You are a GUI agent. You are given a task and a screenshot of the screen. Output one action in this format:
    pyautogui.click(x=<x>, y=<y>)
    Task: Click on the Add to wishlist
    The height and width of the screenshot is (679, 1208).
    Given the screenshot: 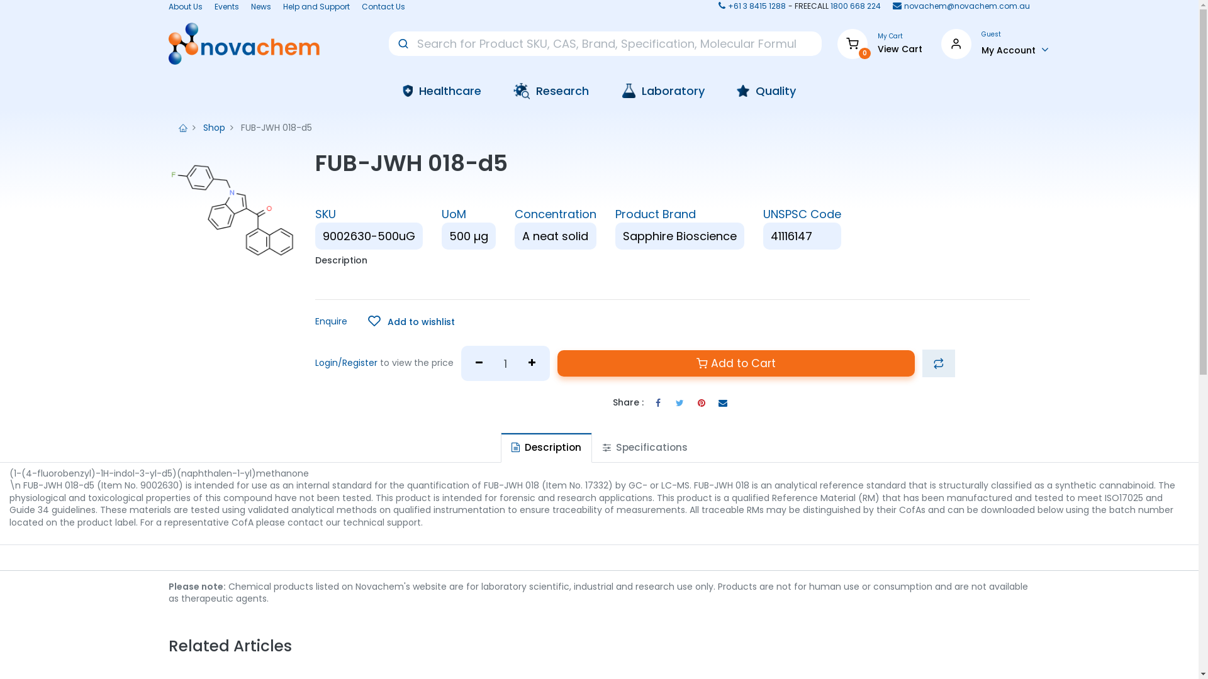 What is the action you would take?
    pyautogui.click(x=411, y=322)
    